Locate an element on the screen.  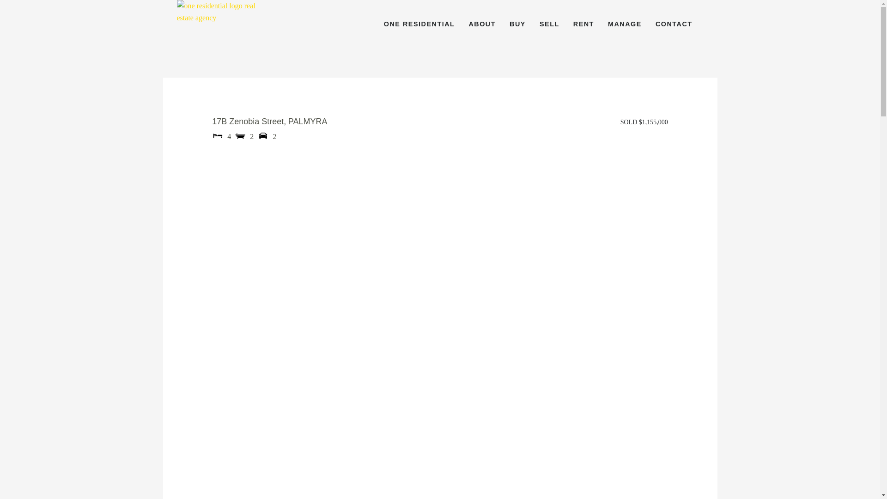
SELL is located at coordinates (549, 24).